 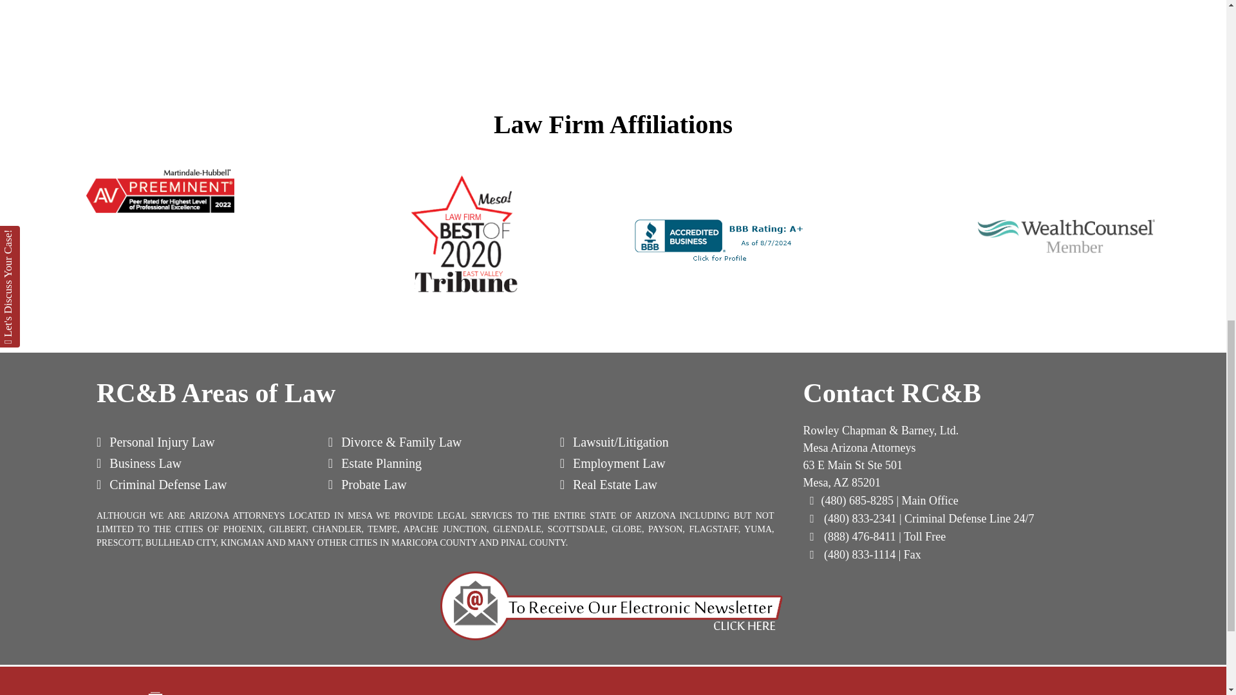 What do you see at coordinates (608, 484) in the screenshot?
I see `Real Estate Law` at bounding box center [608, 484].